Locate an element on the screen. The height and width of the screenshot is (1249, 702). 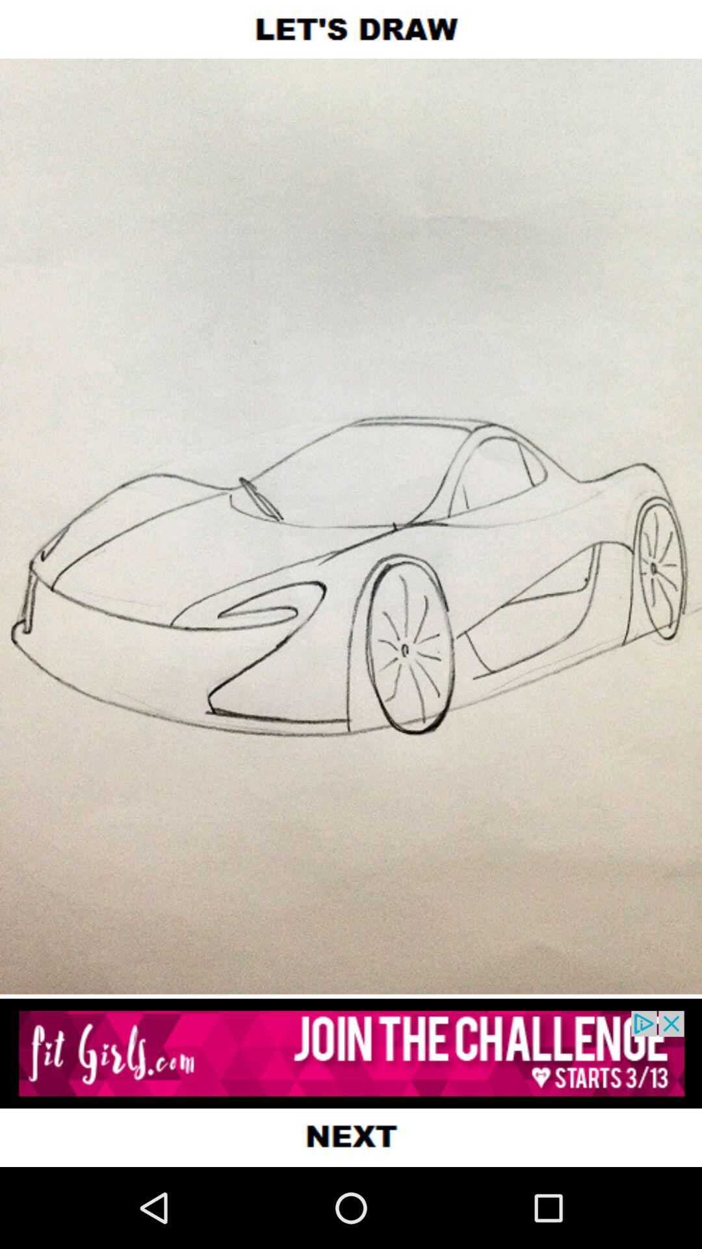
click discriiption is located at coordinates (351, 1054).